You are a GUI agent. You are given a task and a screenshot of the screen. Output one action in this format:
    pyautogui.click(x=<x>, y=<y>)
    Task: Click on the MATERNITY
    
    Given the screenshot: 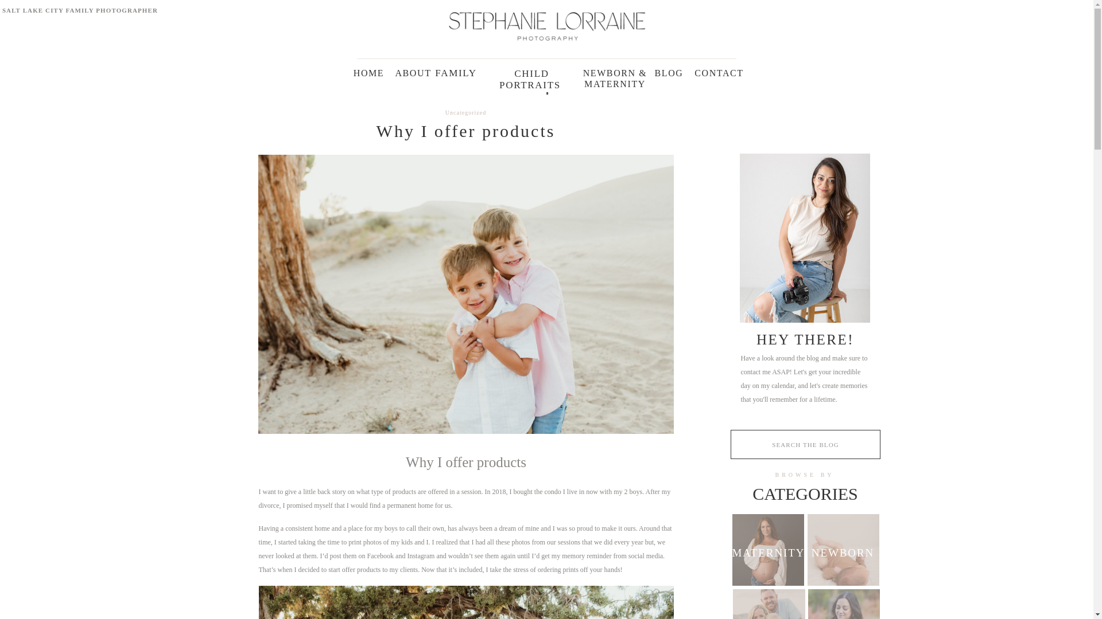 What is the action you would take?
    pyautogui.click(x=768, y=550)
    